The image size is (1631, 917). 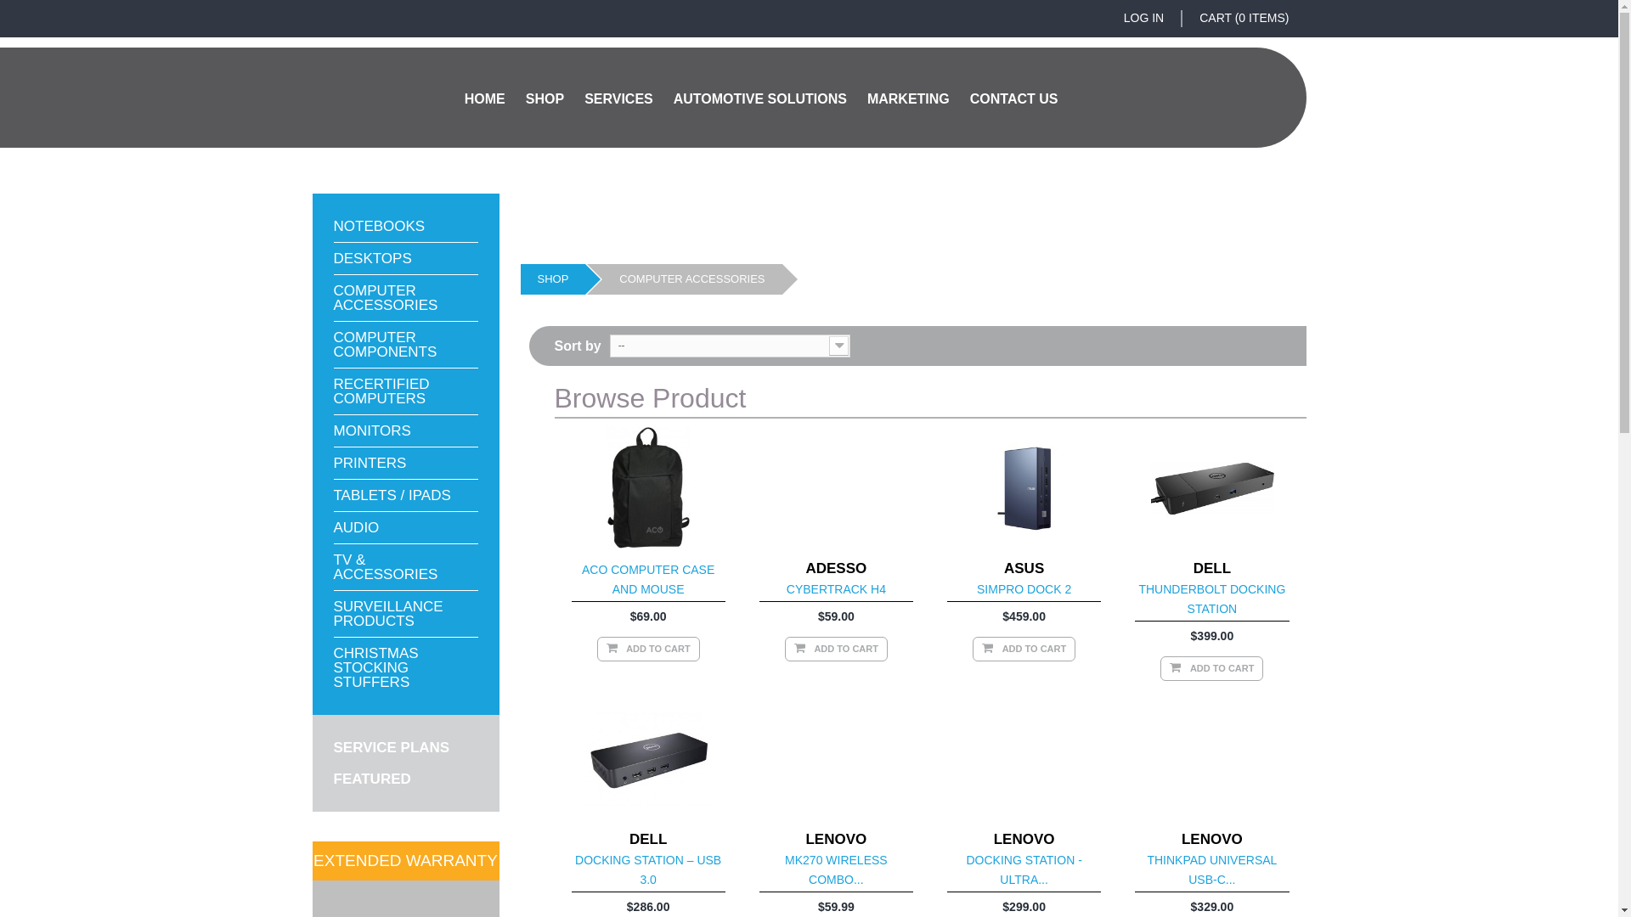 I want to click on AUDIO, so click(x=356, y=528).